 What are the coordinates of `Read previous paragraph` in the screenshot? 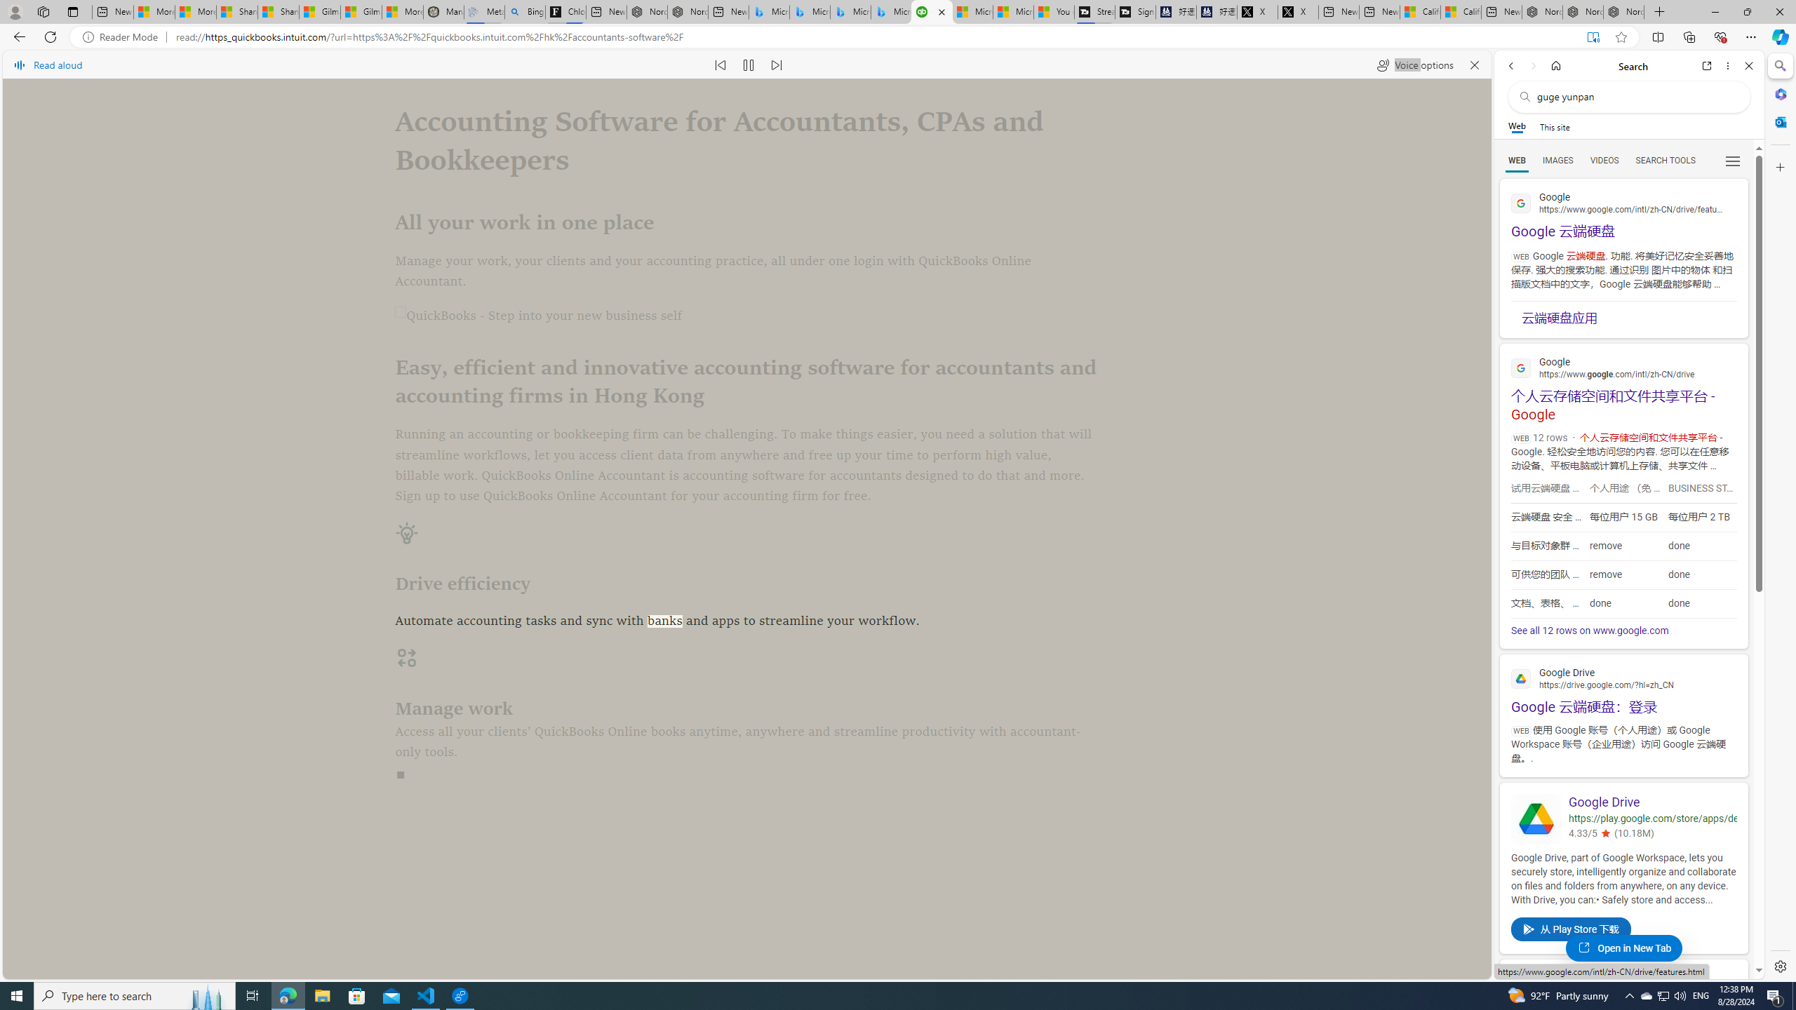 It's located at (720, 65).